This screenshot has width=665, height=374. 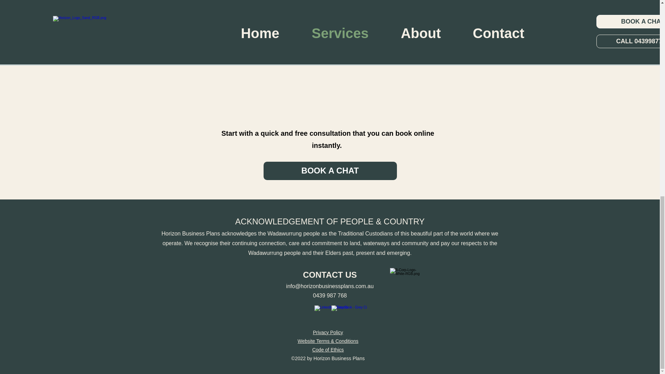 I want to click on BOOK A CHAT, so click(x=330, y=170).